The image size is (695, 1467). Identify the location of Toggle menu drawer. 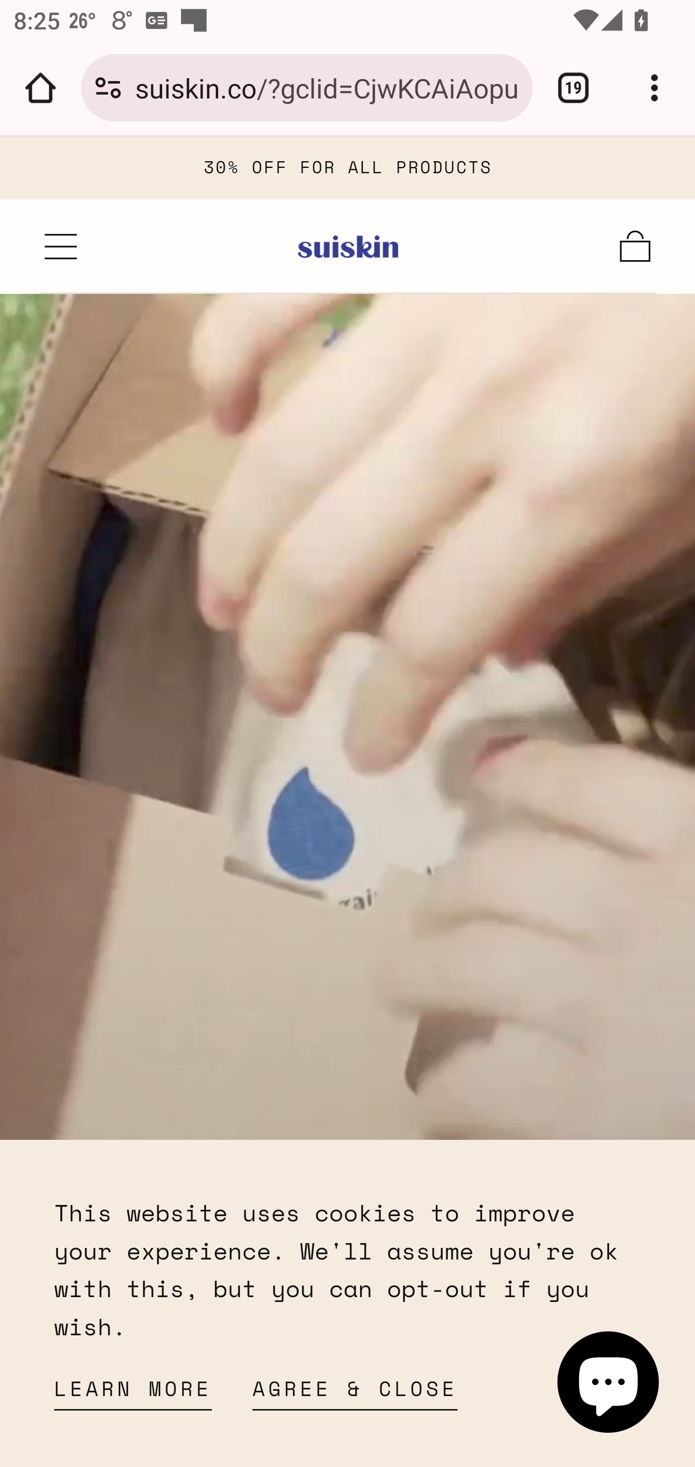
(61, 246).